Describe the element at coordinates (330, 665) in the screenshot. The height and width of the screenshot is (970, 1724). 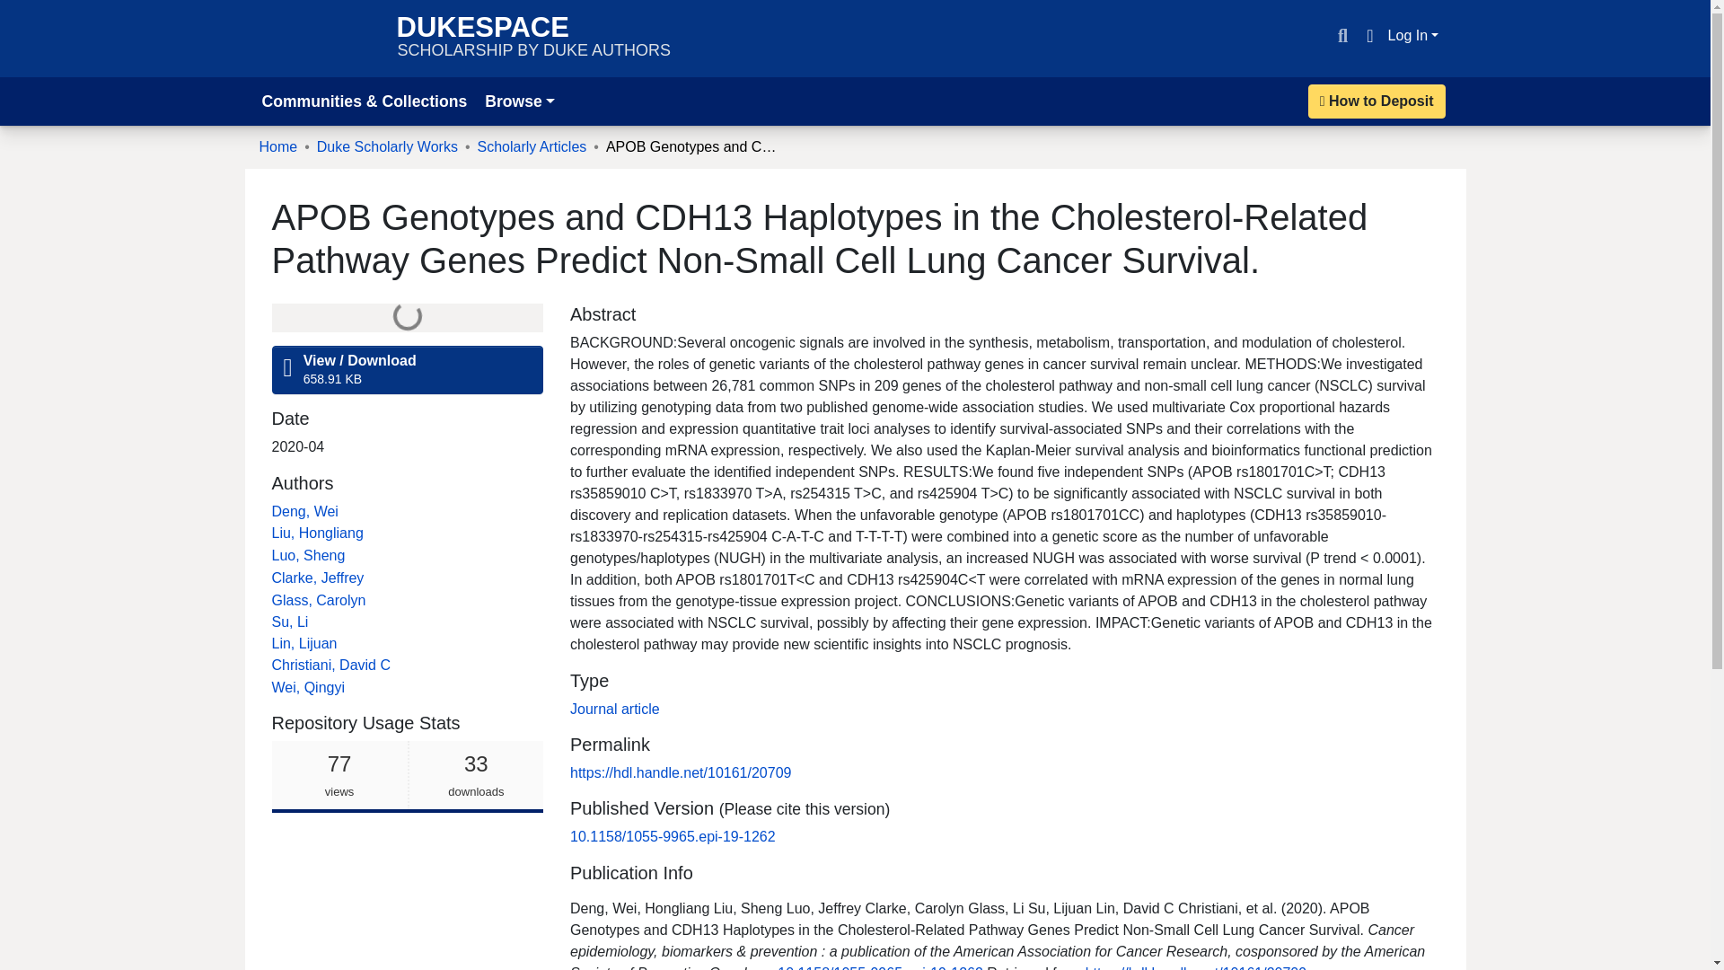
I see `Clarke, Jeffrey` at that location.